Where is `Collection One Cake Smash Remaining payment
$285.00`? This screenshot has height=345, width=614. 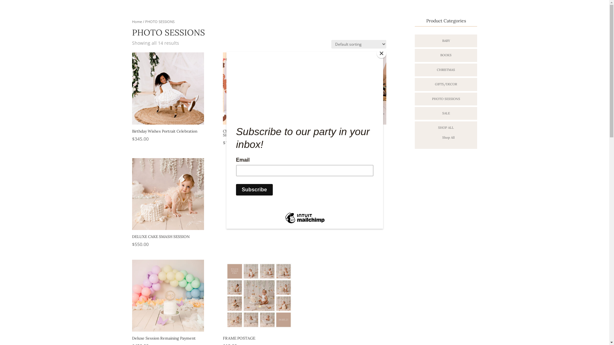 Collection One Cake Smash Remaining payment
$285.00 is located at coordinates (350, 99).